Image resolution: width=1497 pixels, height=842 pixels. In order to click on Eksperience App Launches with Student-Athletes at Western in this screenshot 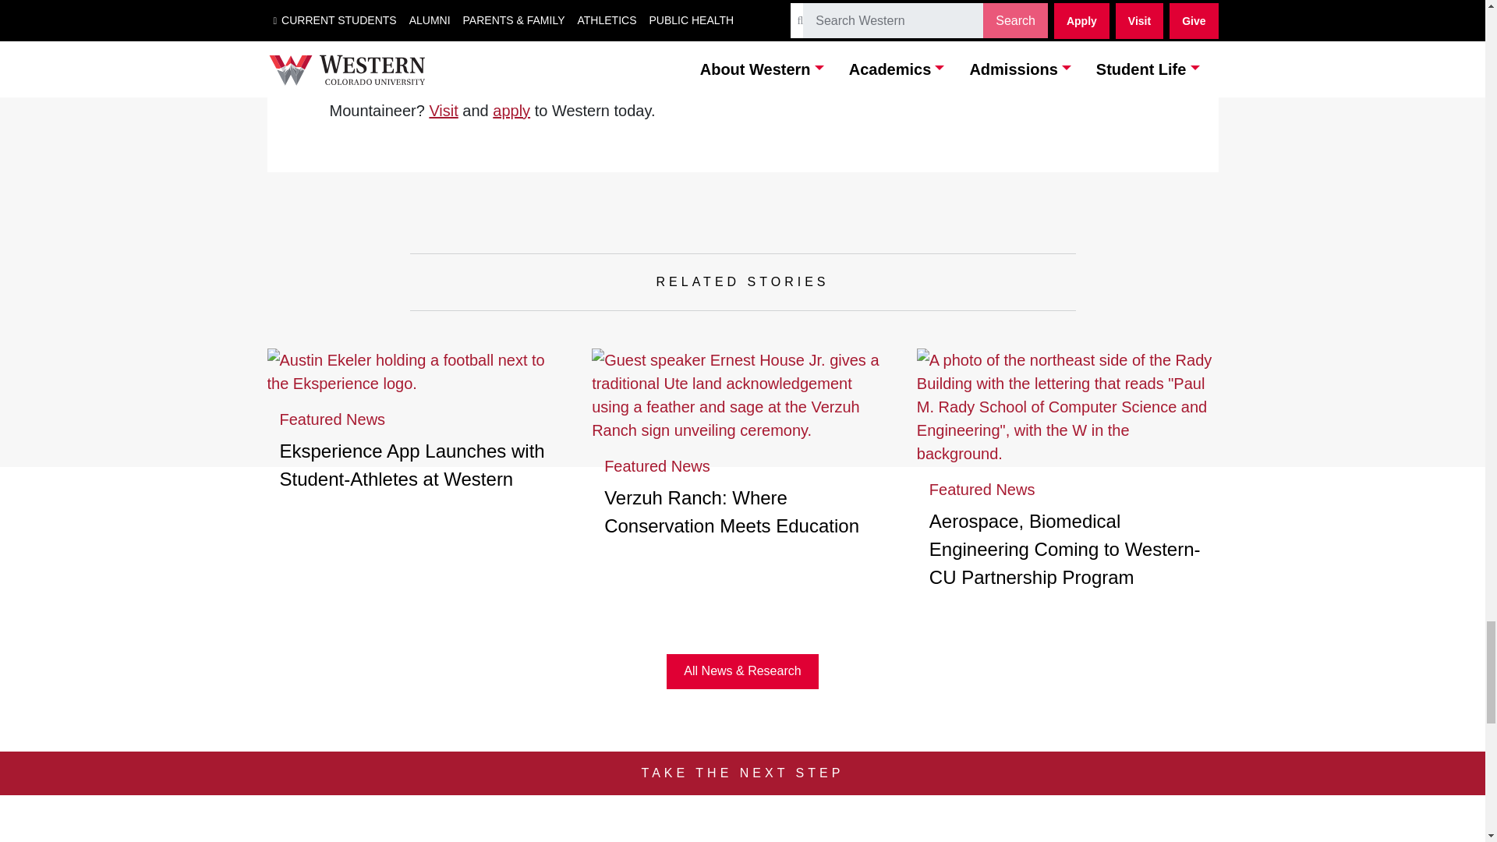, I will do `click(412, 465)`.